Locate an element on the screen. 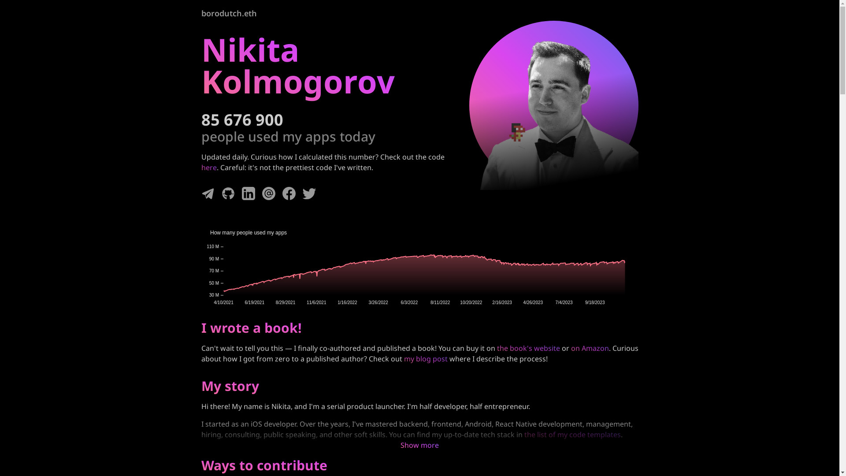 Image resolution: width=846 pixels, height=476 pixels. the book's website is located at coordinates (529, 348).